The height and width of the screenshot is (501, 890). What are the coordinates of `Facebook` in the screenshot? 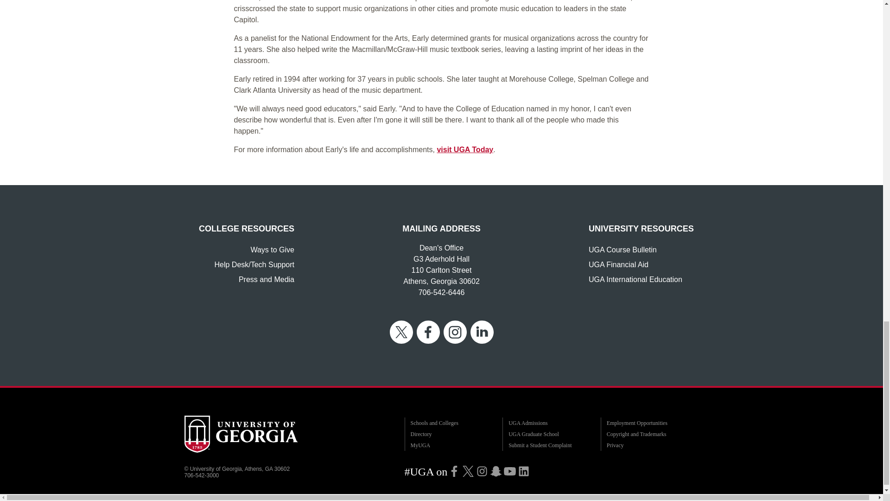 It's located at (454, 471).